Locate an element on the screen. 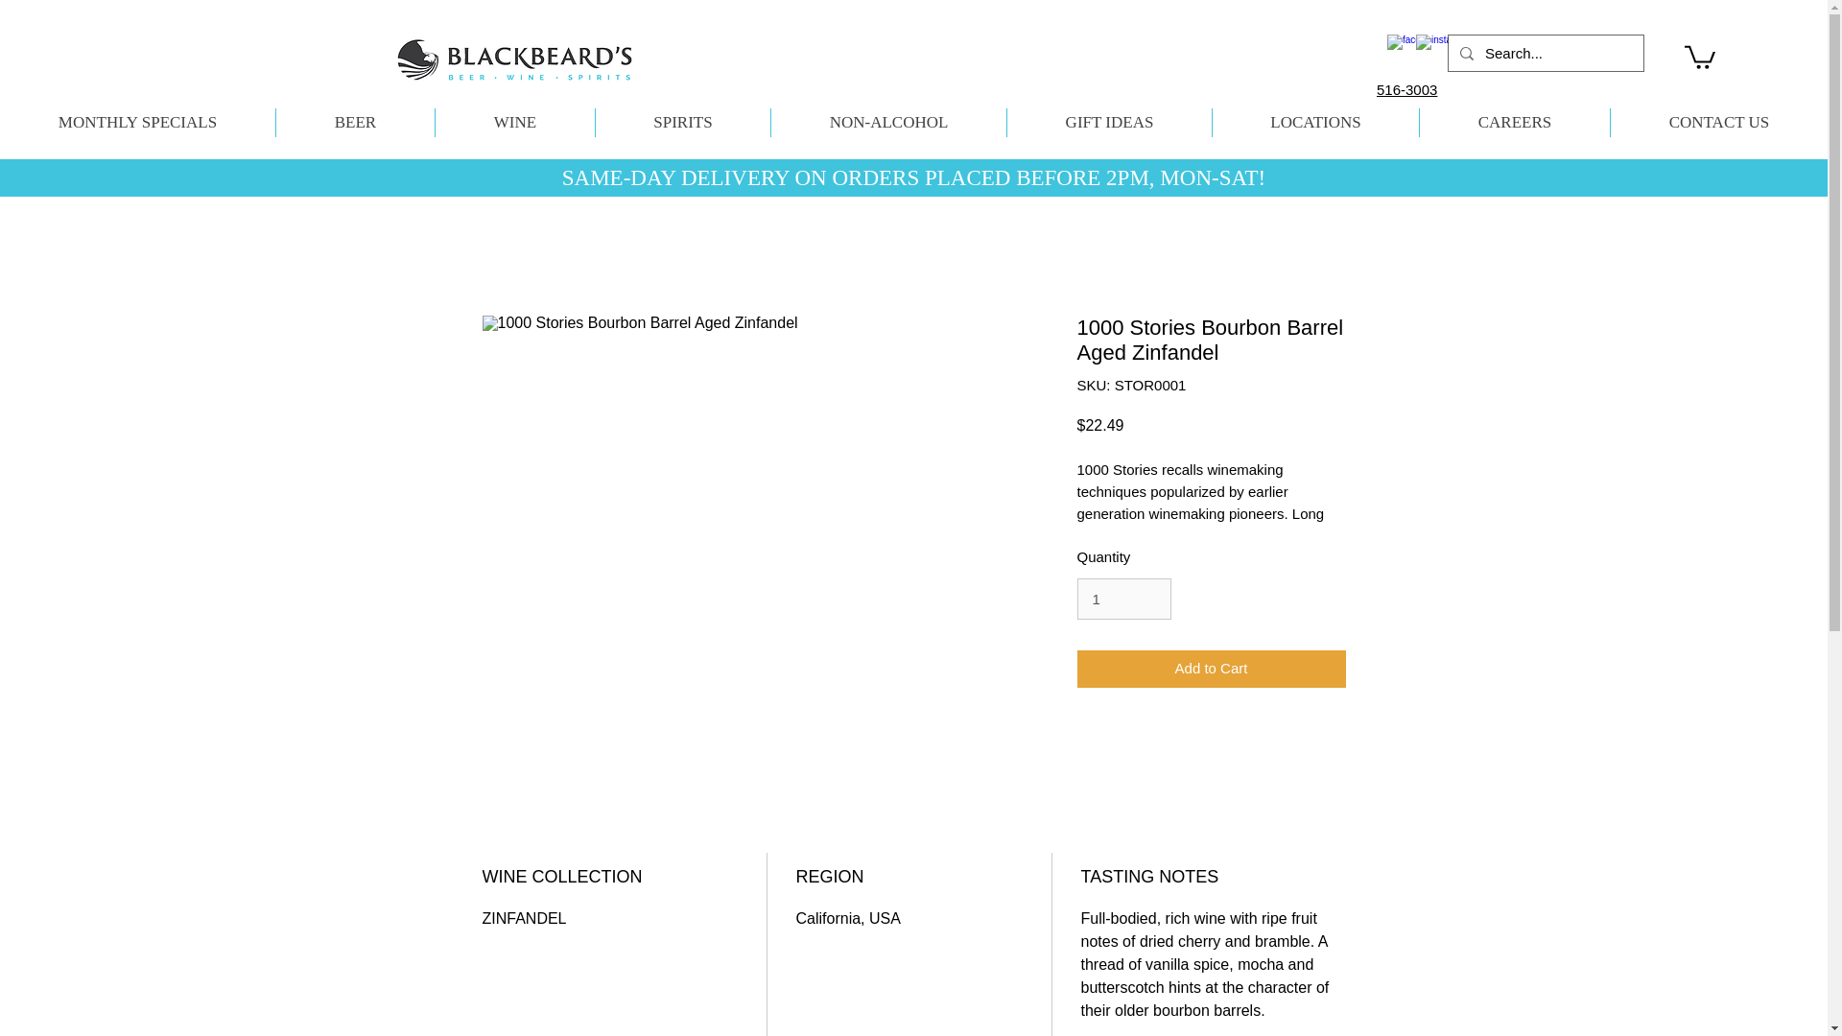 The height and width of the screenshot is (1036, 1842). WINE is located at coordinates (514, 123).